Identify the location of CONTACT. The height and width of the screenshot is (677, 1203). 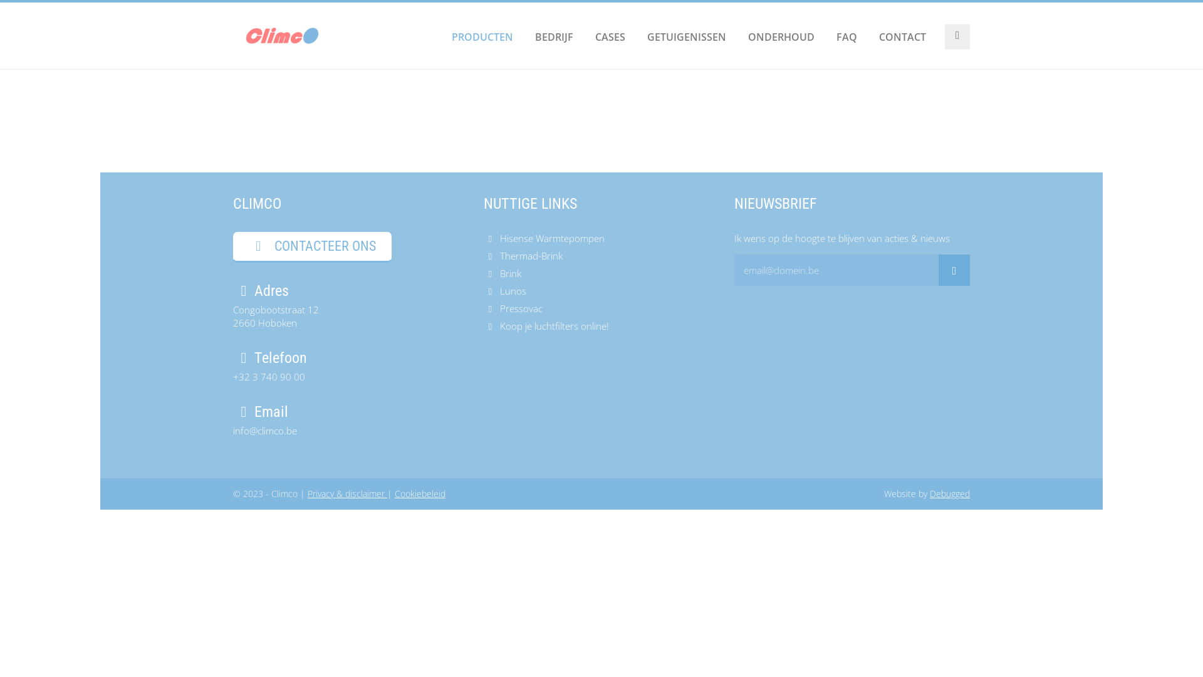
(902, 37).